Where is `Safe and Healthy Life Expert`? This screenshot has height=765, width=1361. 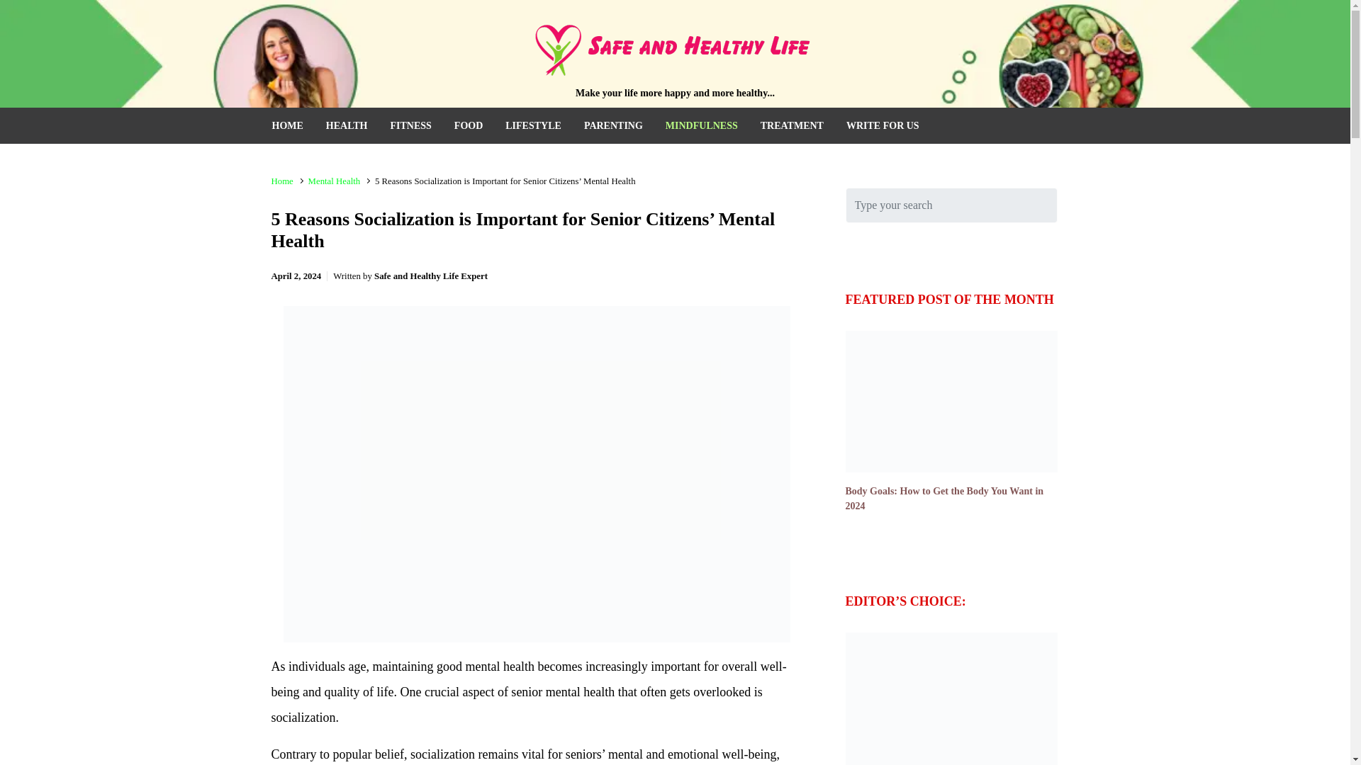
Safe and Healthy Life Expert is located at coordinates (431, 276).